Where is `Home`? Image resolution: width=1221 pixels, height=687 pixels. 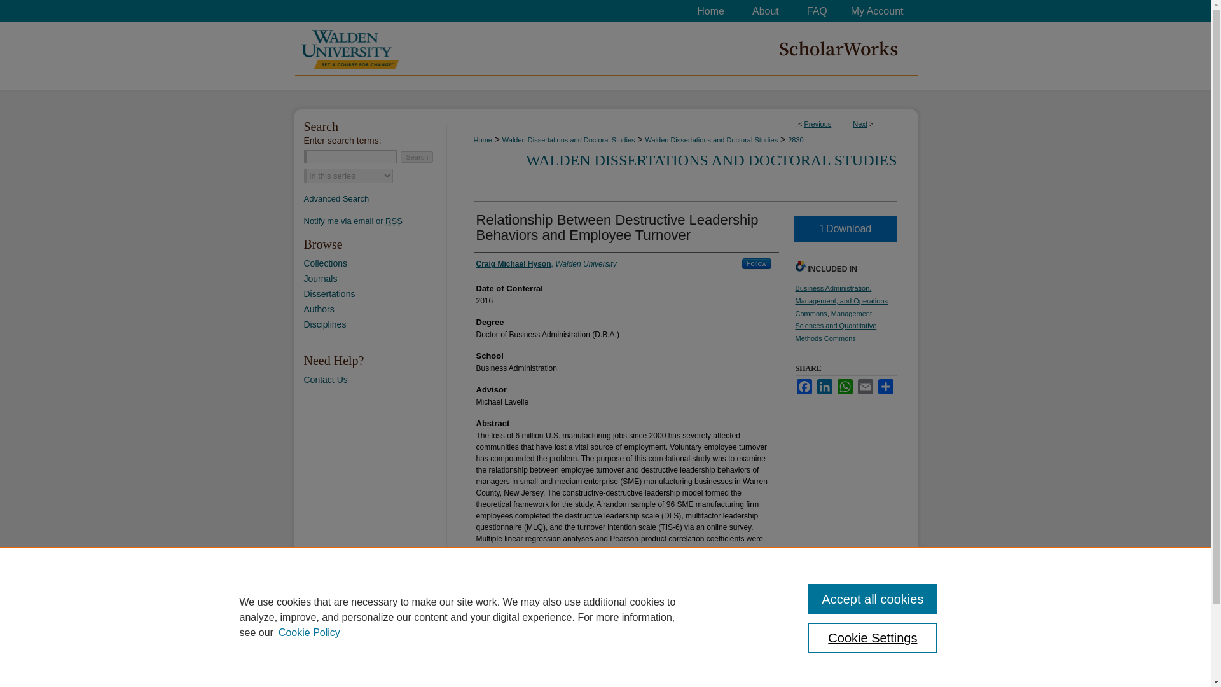 Home is located at coordinates (482, 139).